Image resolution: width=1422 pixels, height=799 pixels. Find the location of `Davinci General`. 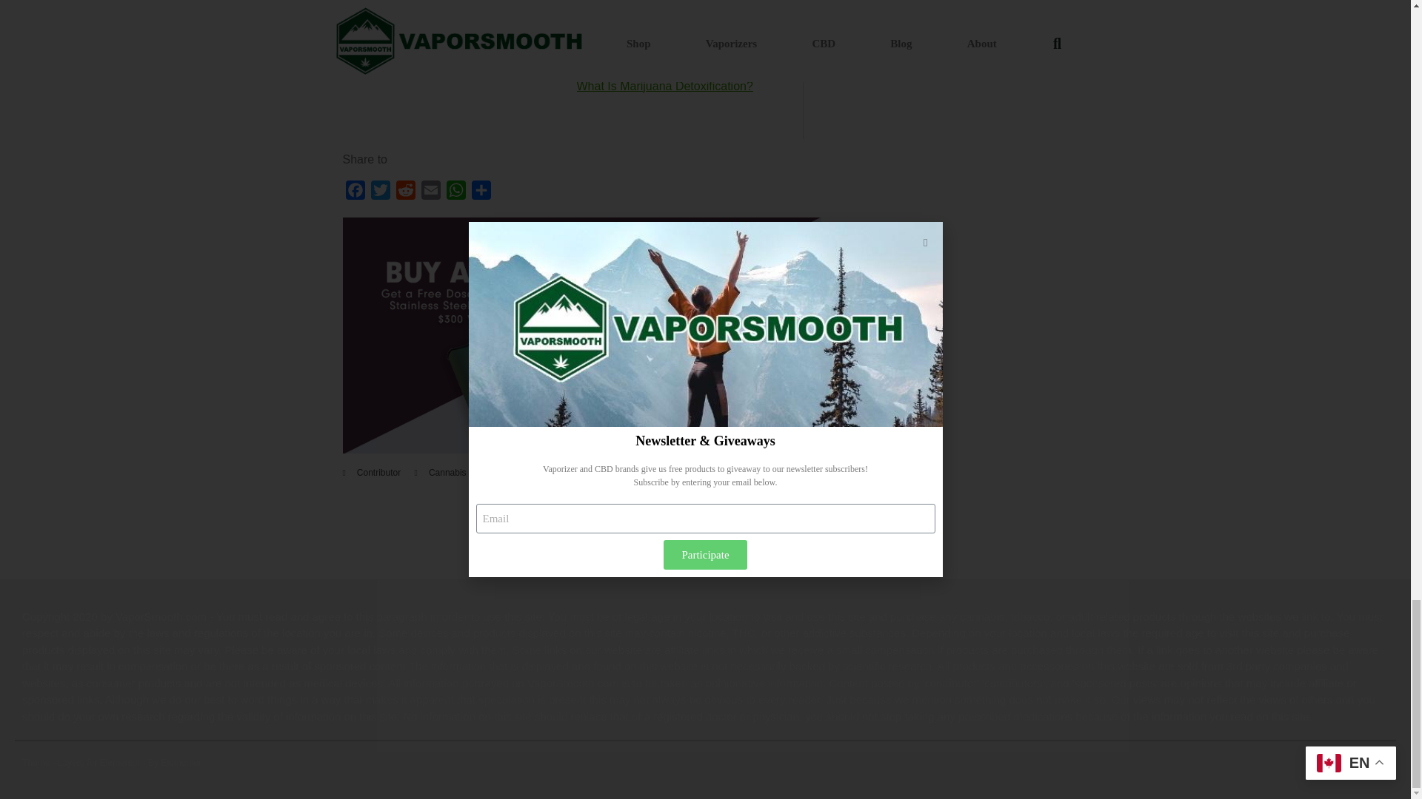

Davinci General is located at coordinates (582, 449).